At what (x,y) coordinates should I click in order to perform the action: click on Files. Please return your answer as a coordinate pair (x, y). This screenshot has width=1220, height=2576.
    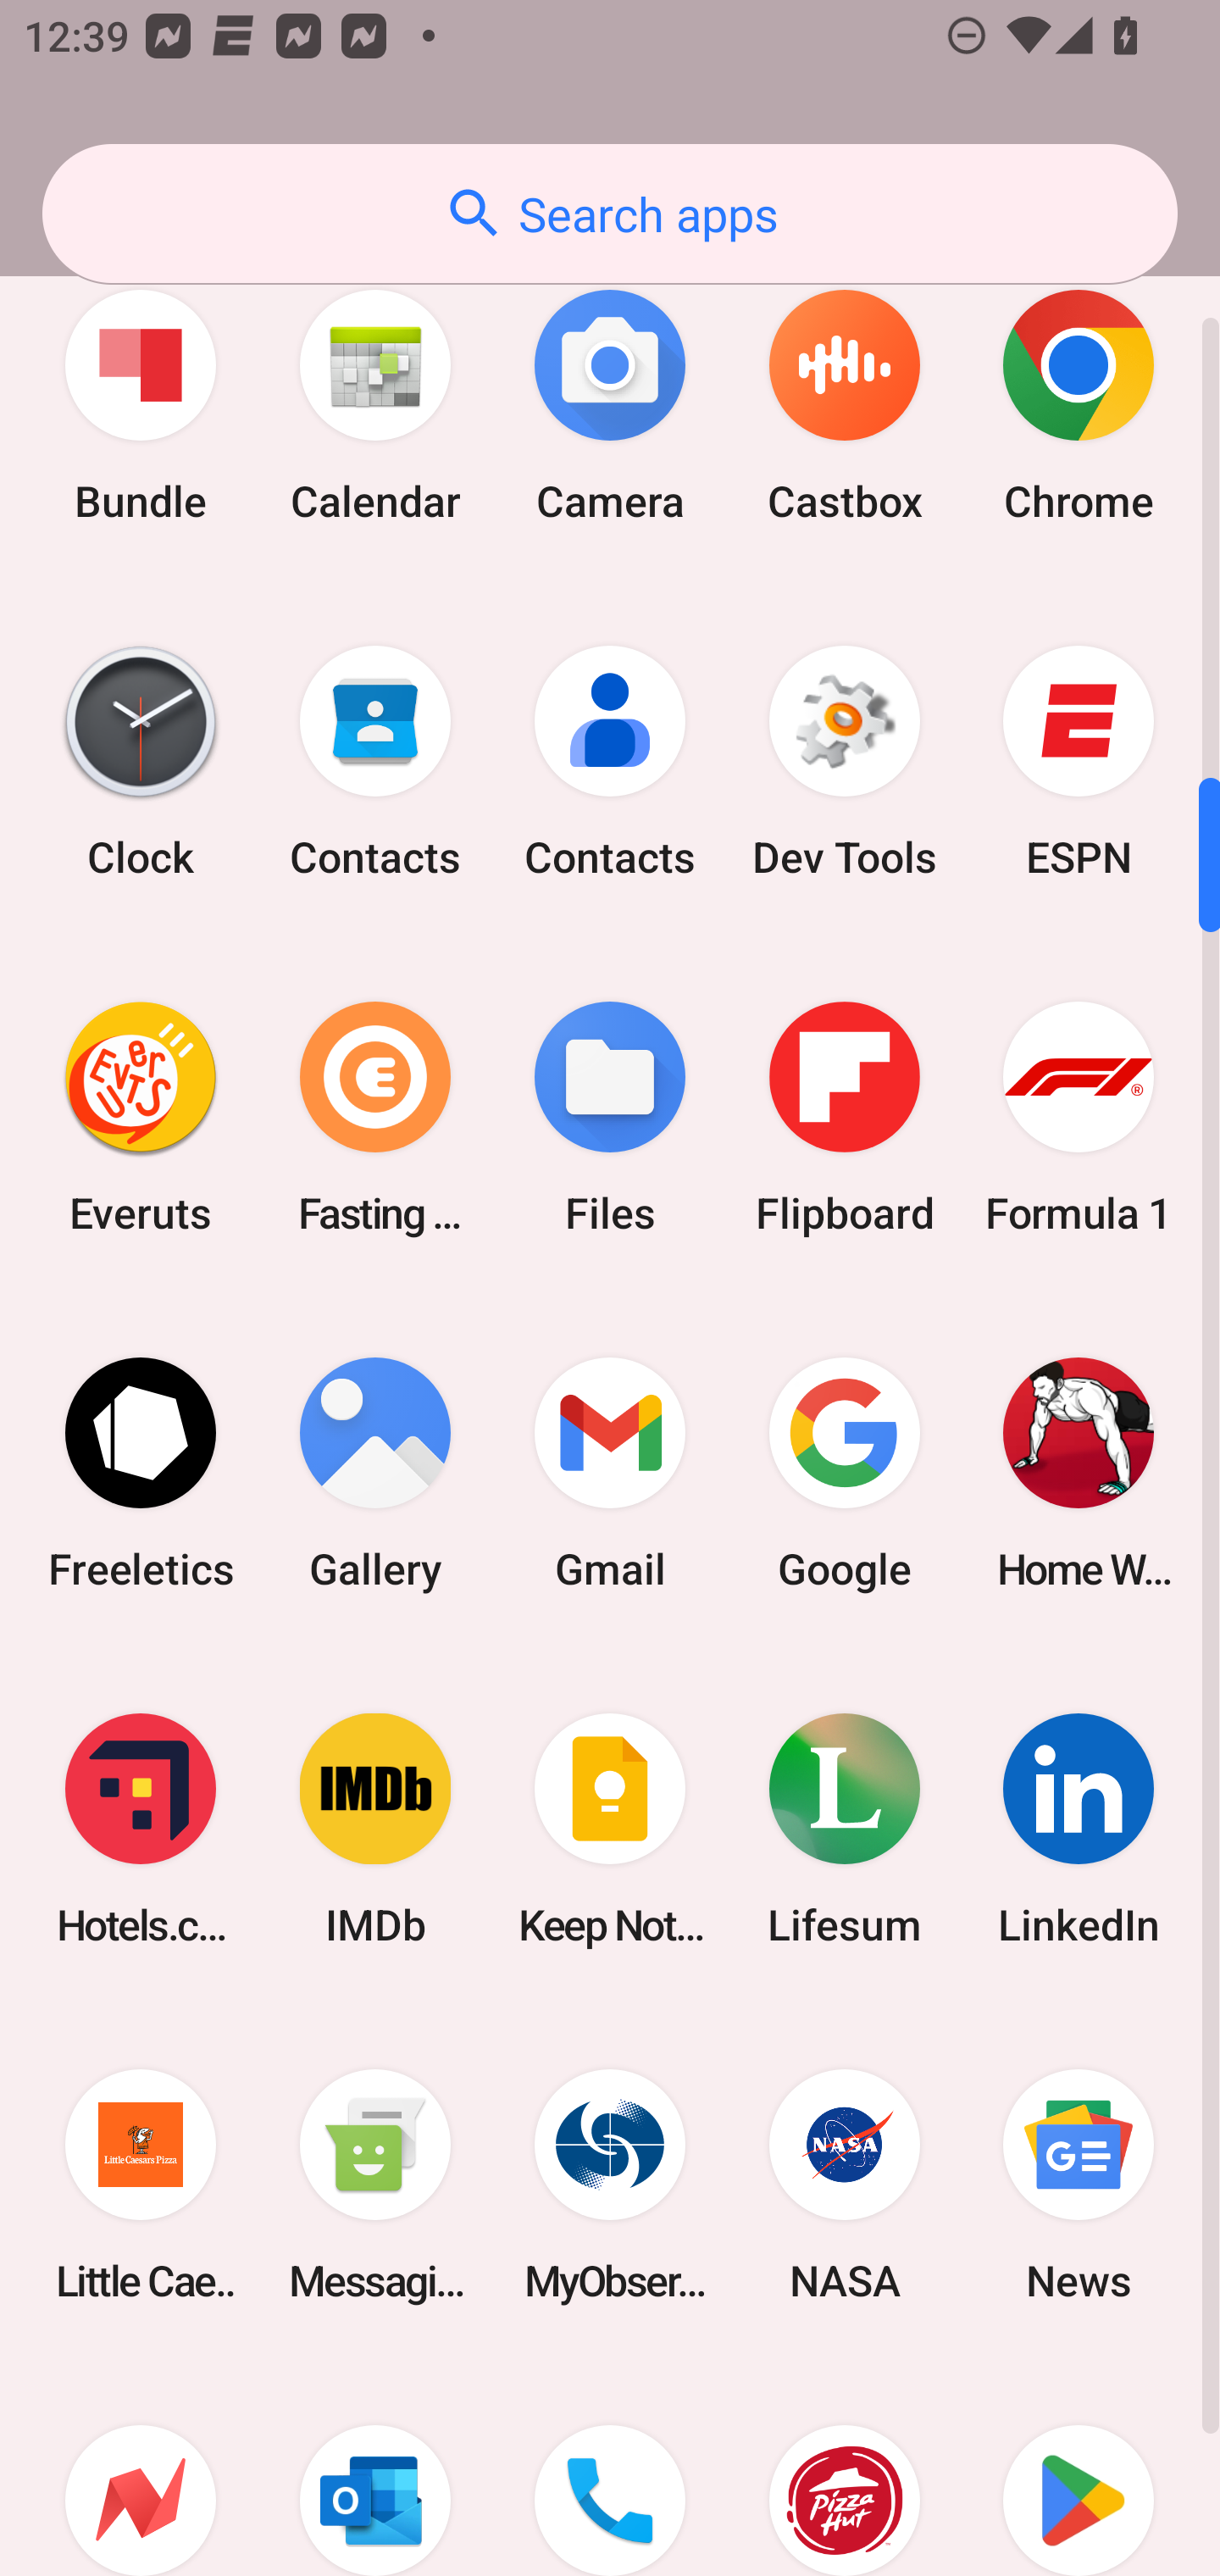
    Looking at the image, I should click on (610, 1118).